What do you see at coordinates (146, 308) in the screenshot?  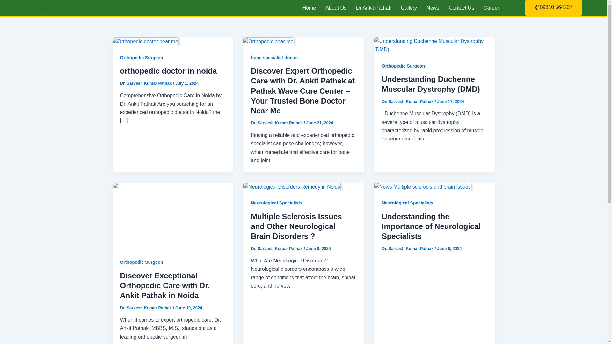 I see `Dr. Sarvesh Kumar Pathak` at bounding box center [146, 308].